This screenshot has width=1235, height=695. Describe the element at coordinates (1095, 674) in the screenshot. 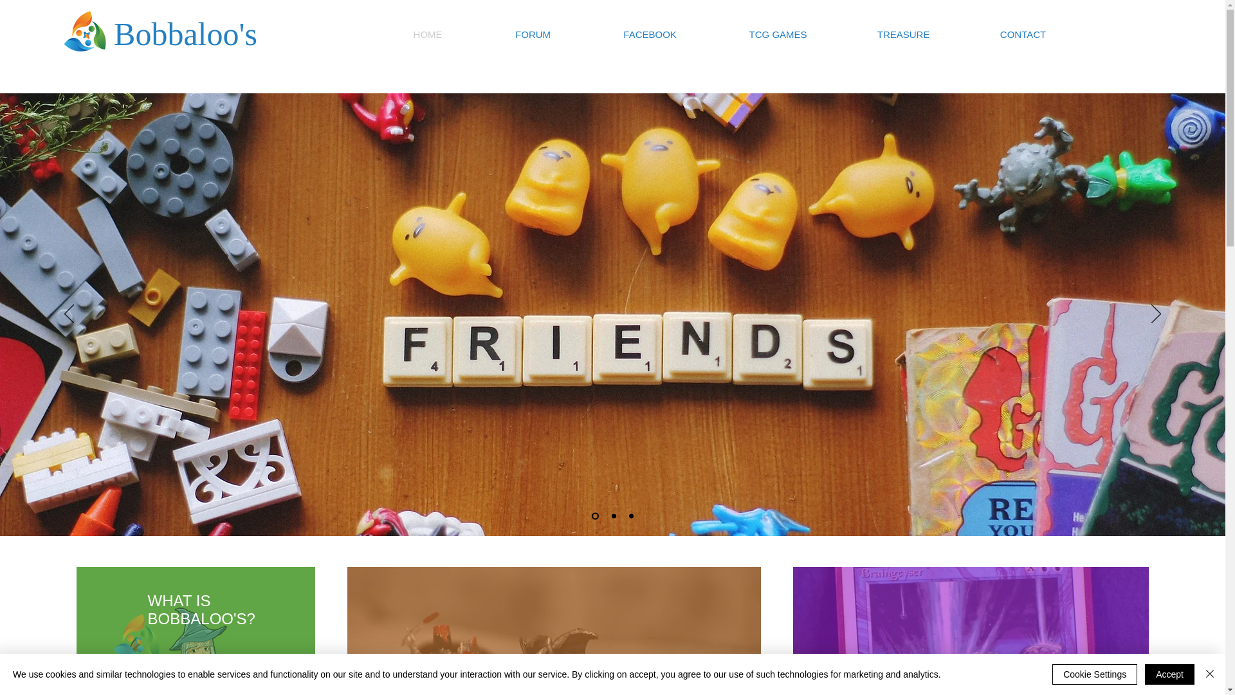

I see `Cookie Settings` at that location.